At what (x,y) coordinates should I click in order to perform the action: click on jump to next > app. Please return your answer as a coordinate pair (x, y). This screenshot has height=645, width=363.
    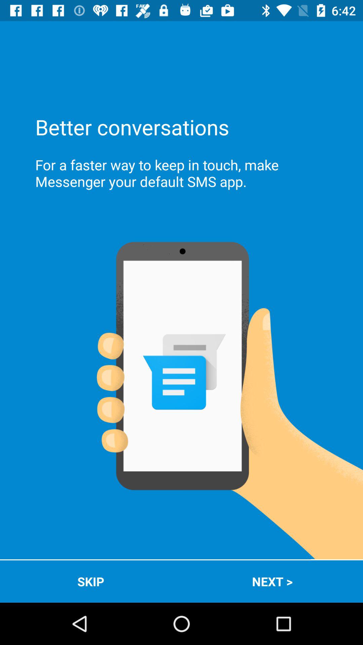
    Looking at the image, I should click on (272, 581).